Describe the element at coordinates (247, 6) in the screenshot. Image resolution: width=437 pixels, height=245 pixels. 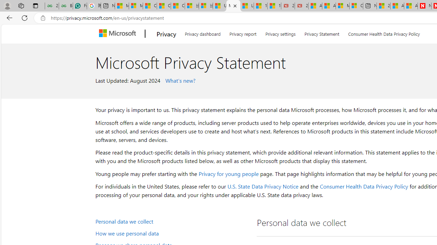
I see `Lifestyle - MSN` at that location.